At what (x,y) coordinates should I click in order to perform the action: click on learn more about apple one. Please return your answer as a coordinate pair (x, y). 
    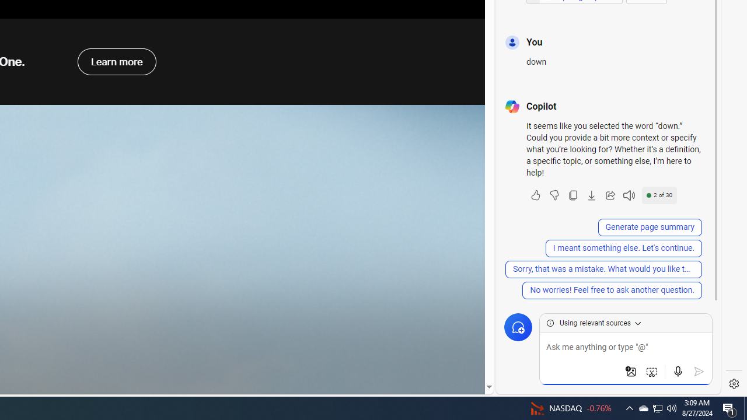
    Looking at the image, I should click on (116, 61).